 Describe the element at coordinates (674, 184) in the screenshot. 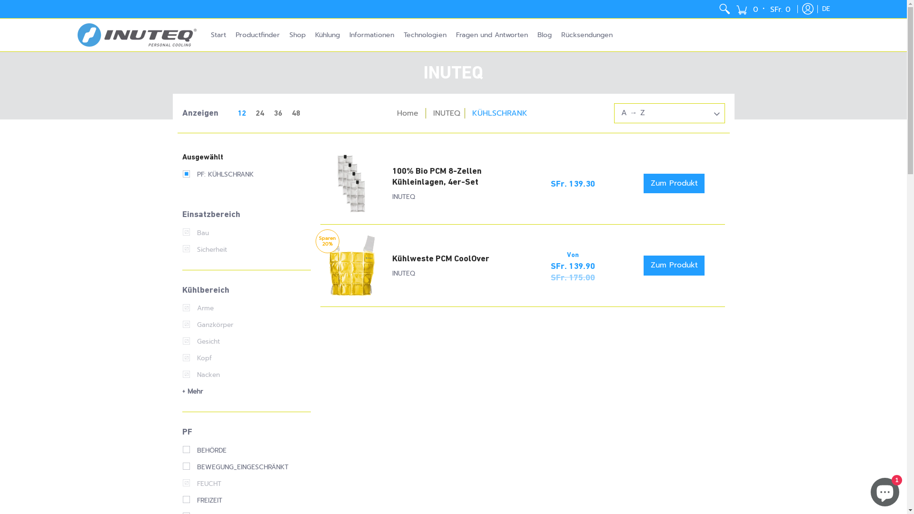

I see `Zum Produkt` at that location.